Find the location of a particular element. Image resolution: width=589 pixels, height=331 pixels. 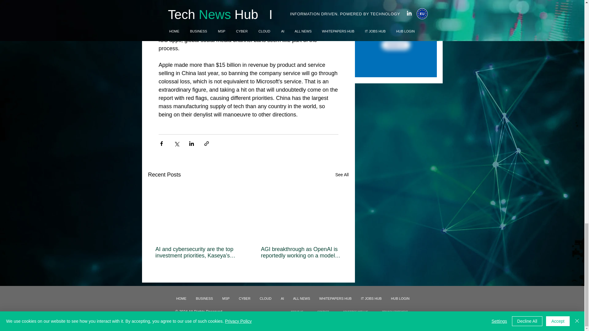

CLOUD is located at coordinates (266, 299).